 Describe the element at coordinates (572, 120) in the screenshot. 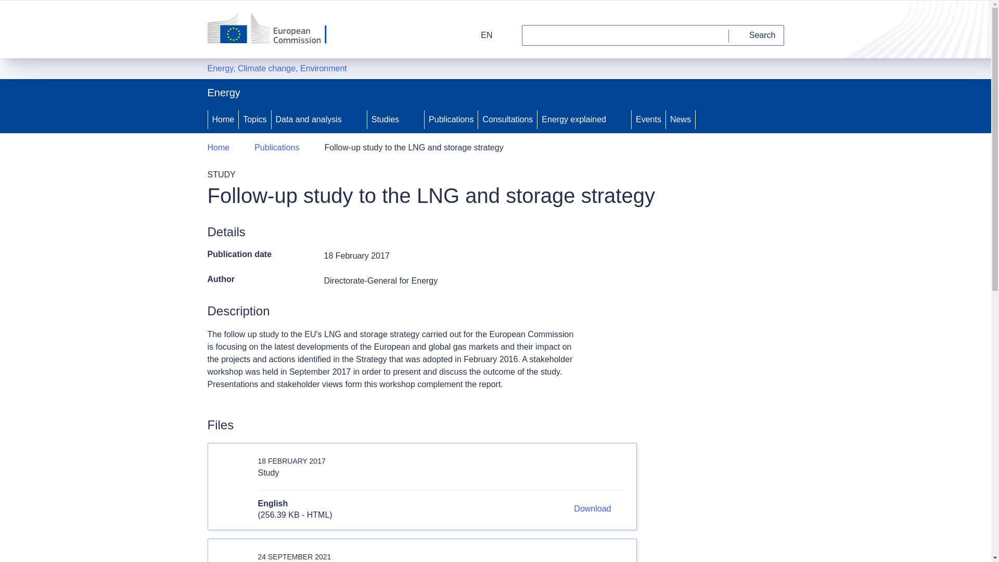

I see `Energy explained` at that location.